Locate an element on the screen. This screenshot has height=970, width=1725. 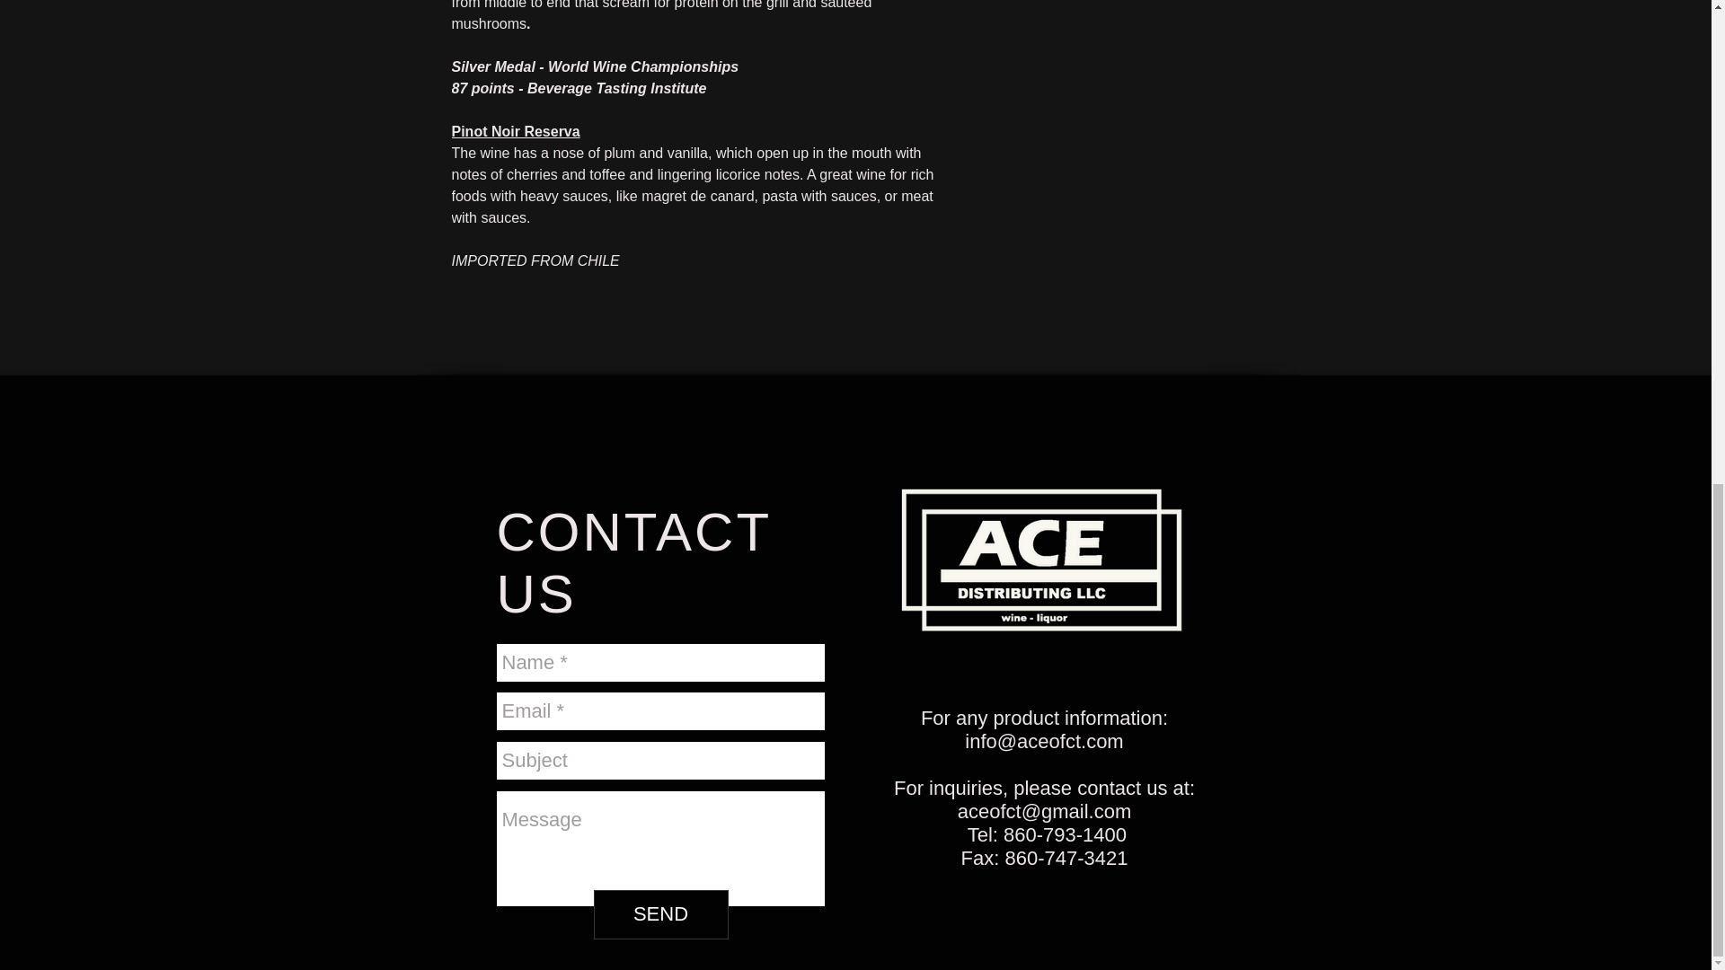
SEND is located at coordinates (660, 914).